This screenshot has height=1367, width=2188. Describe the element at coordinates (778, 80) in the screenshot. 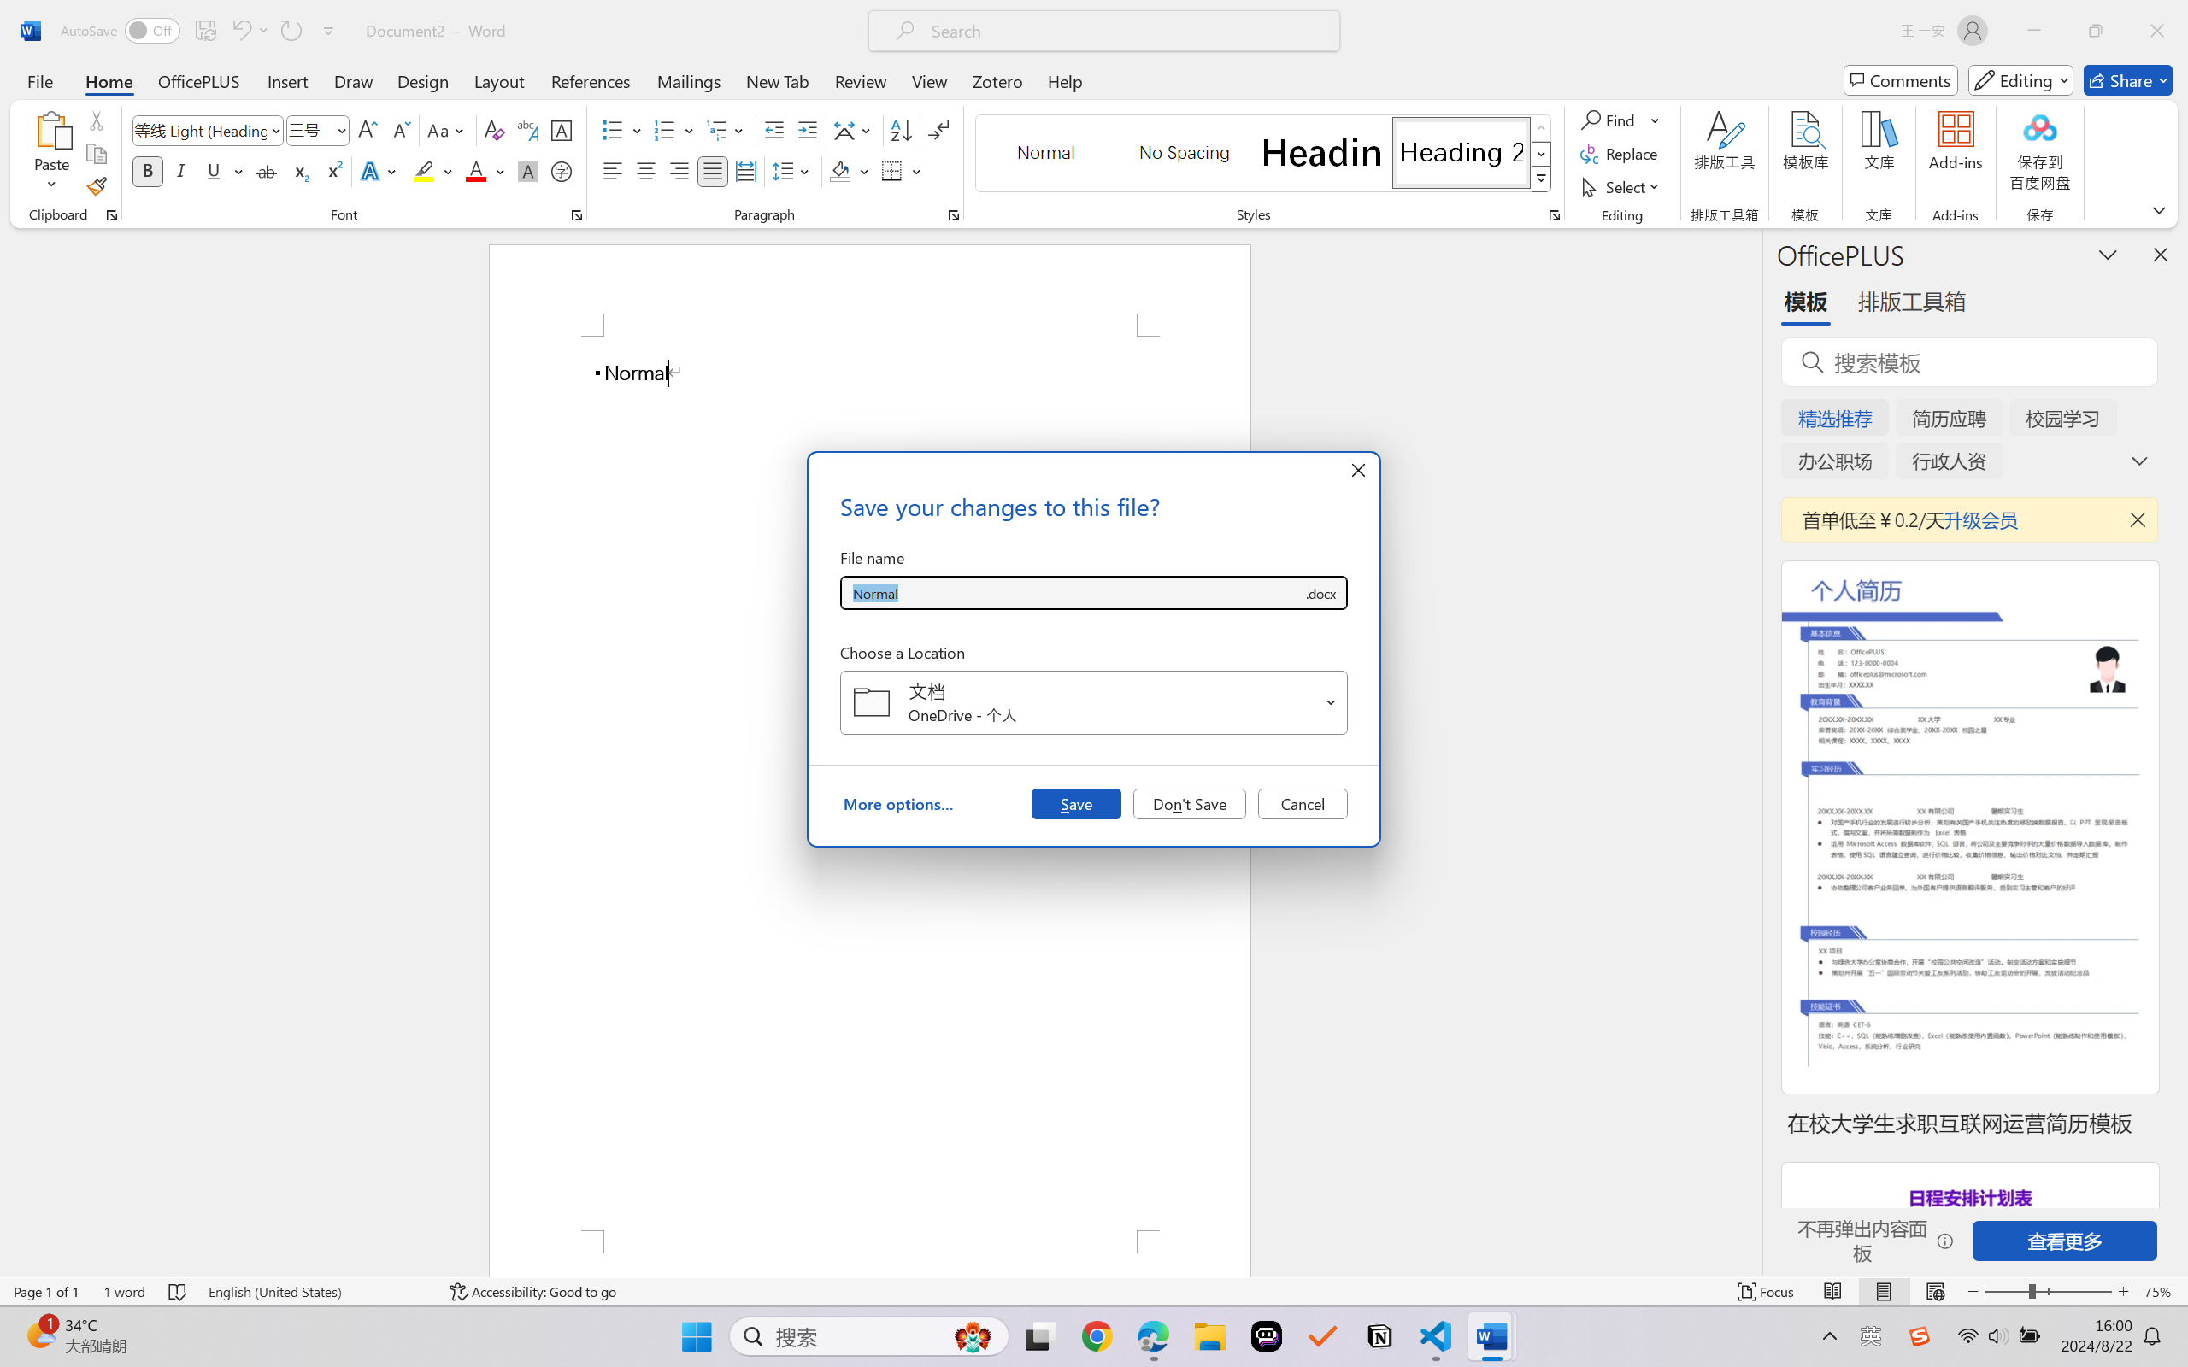

I see `New Tab` at that location.